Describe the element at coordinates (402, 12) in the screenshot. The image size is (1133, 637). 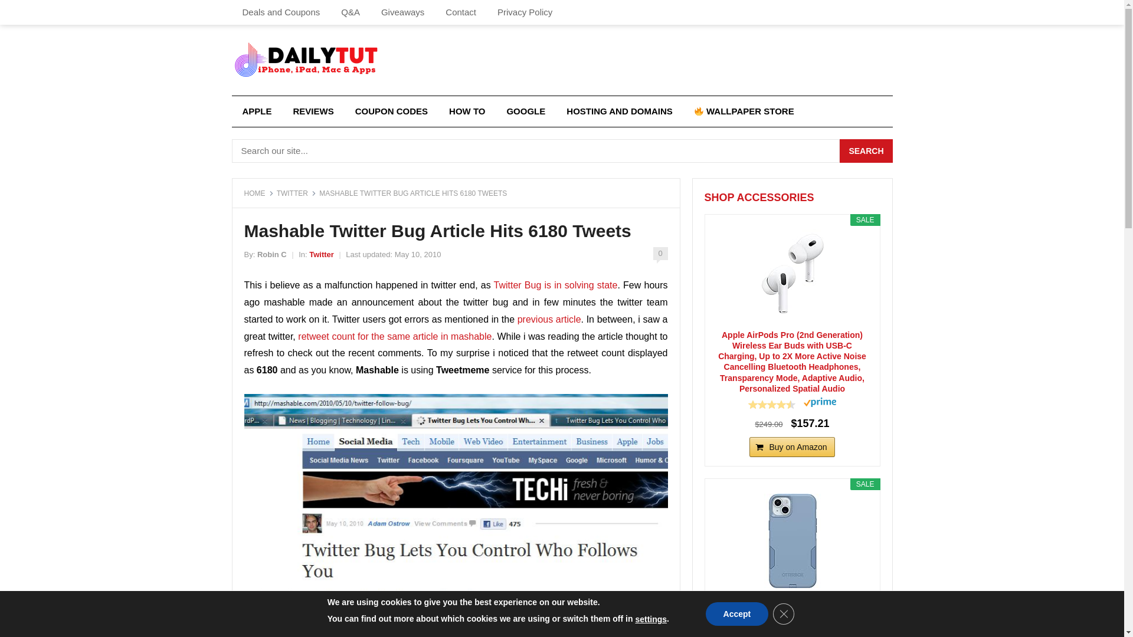
I see `Giveaways` at that location.